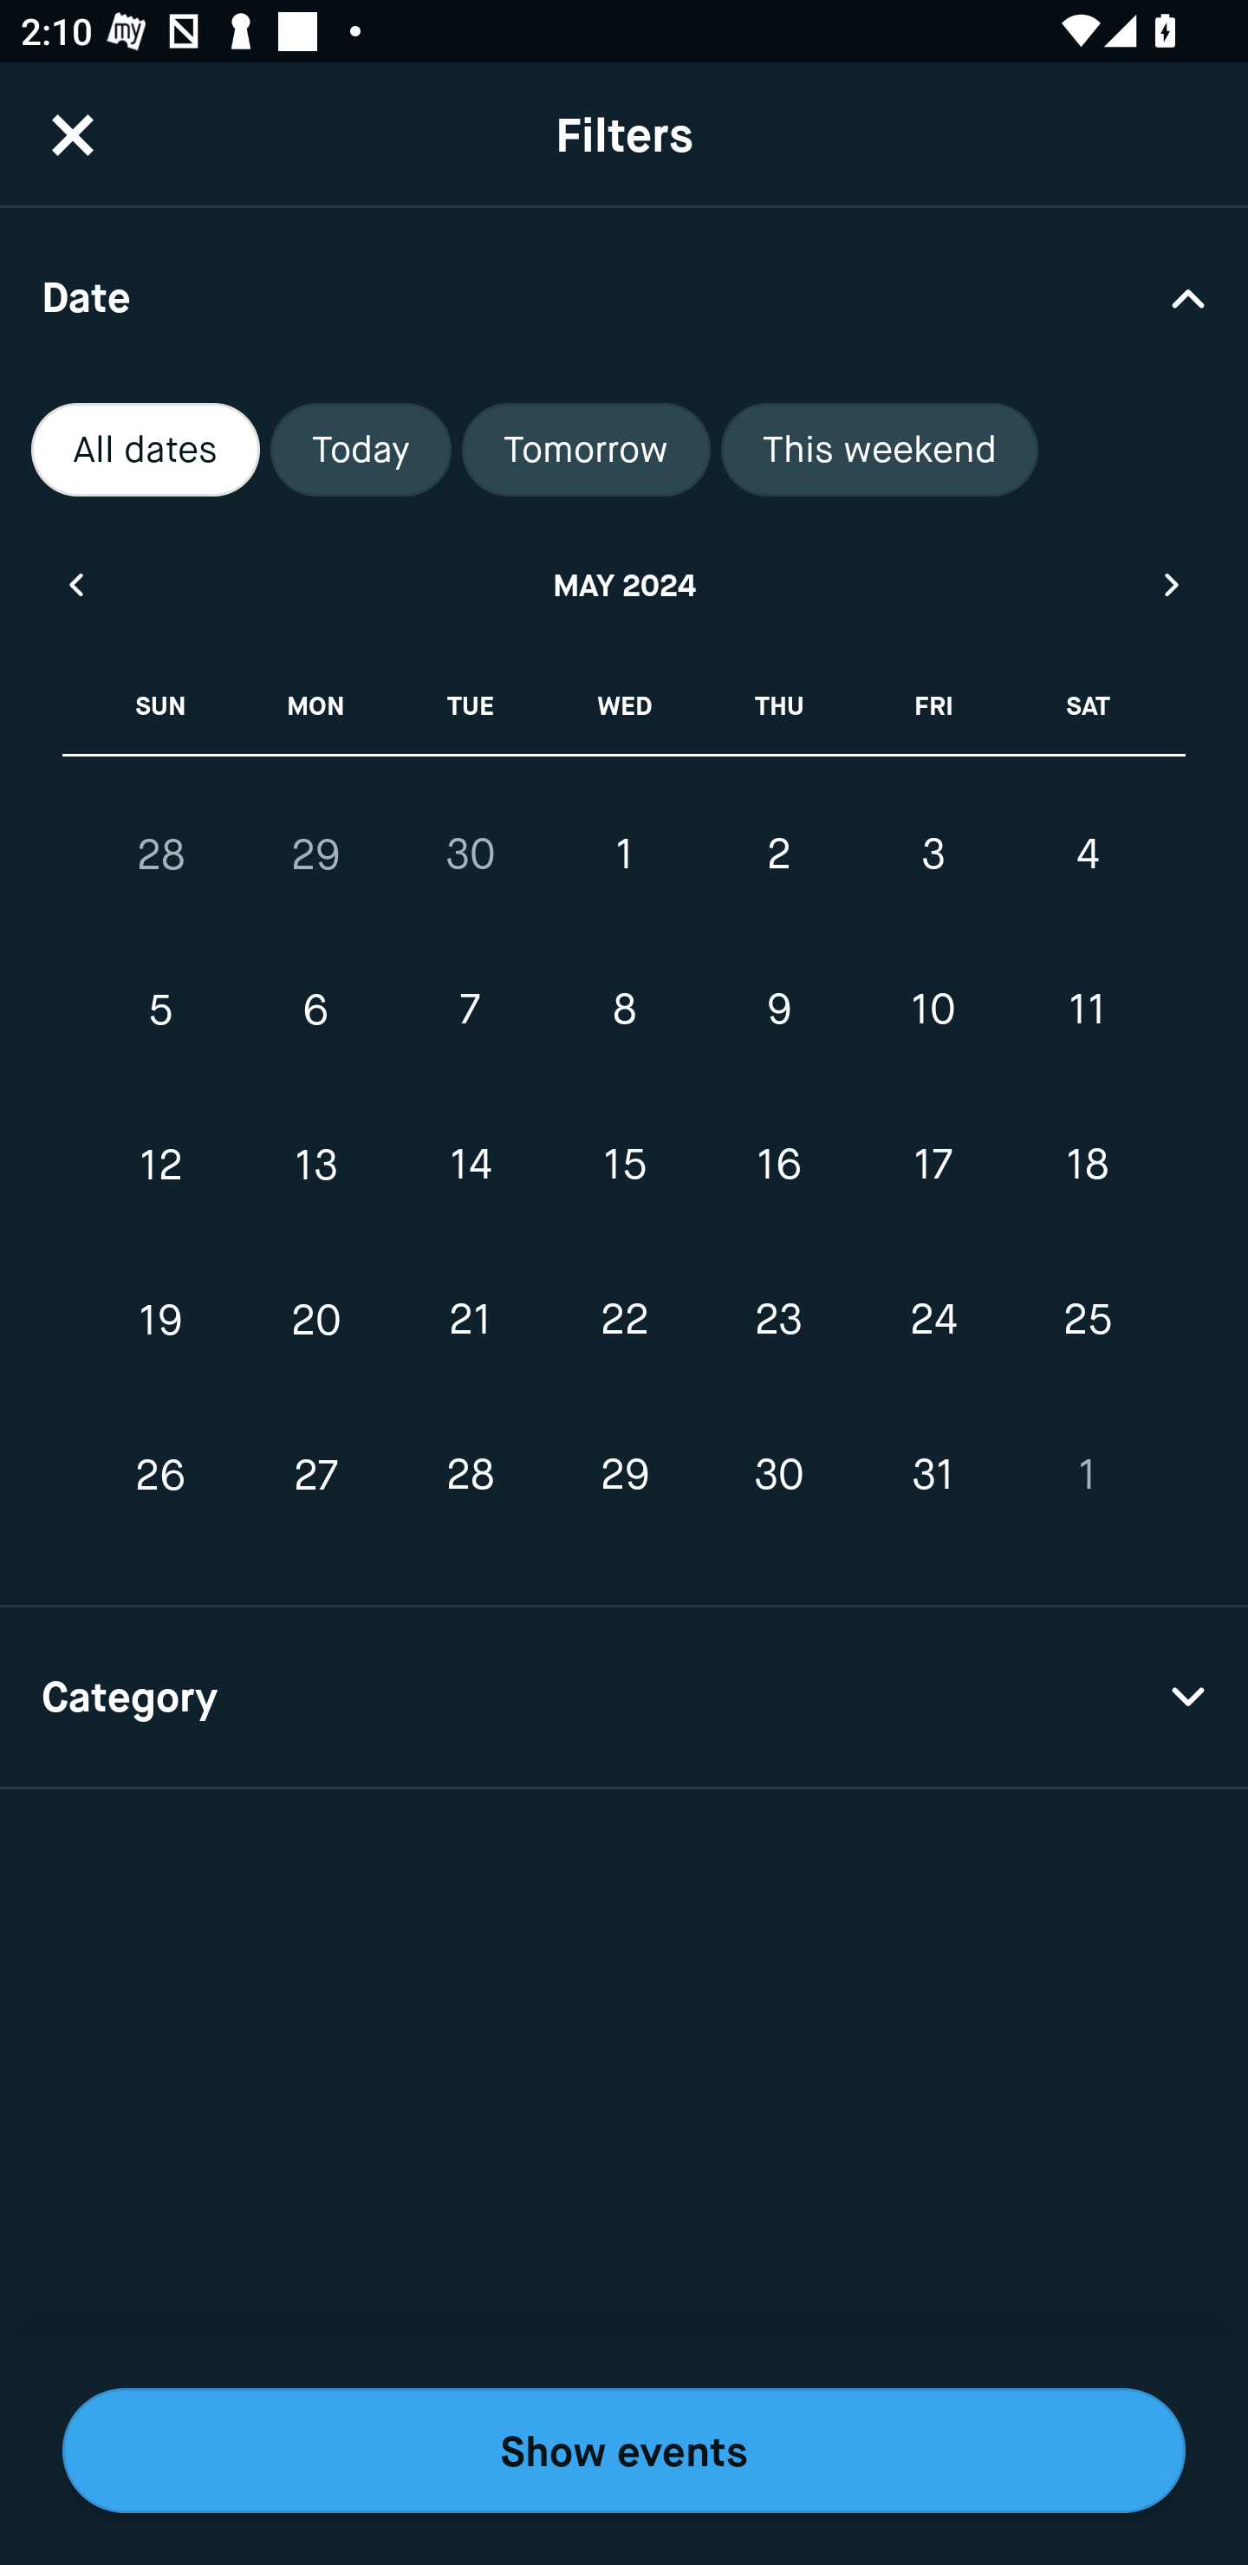 This screenshot has height=2565, width=1248. Describe the element at coordinates (624, 1010) in the screenshot. I see `8` at that location.